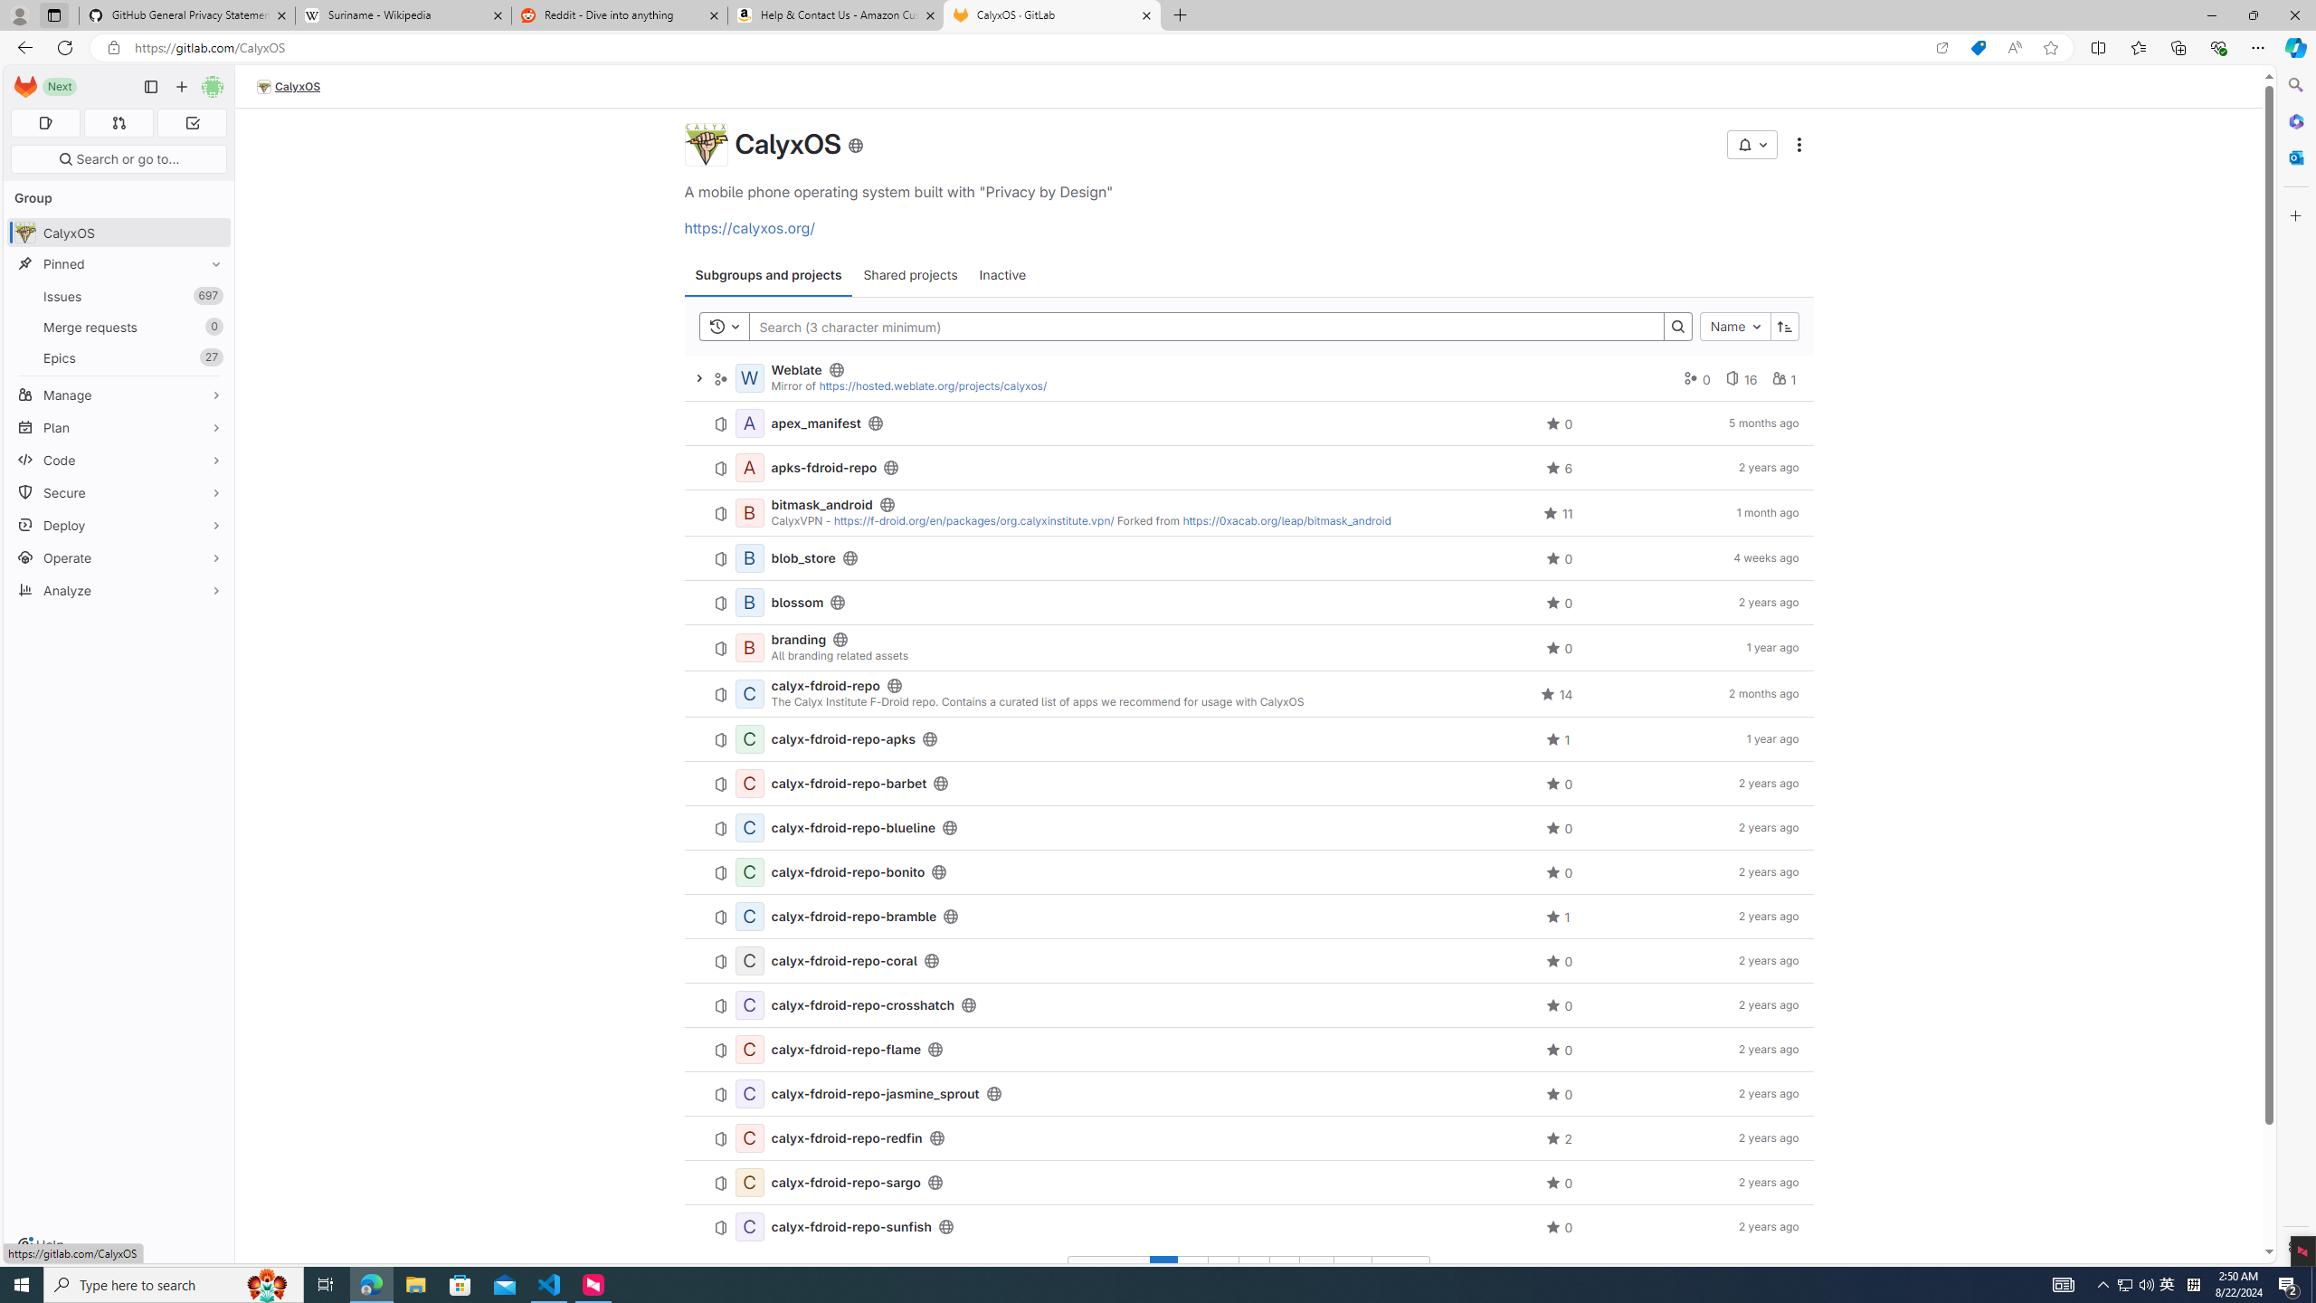 The image size is (2316, 1303). I want to click on Inactive, so click(1002, 275).